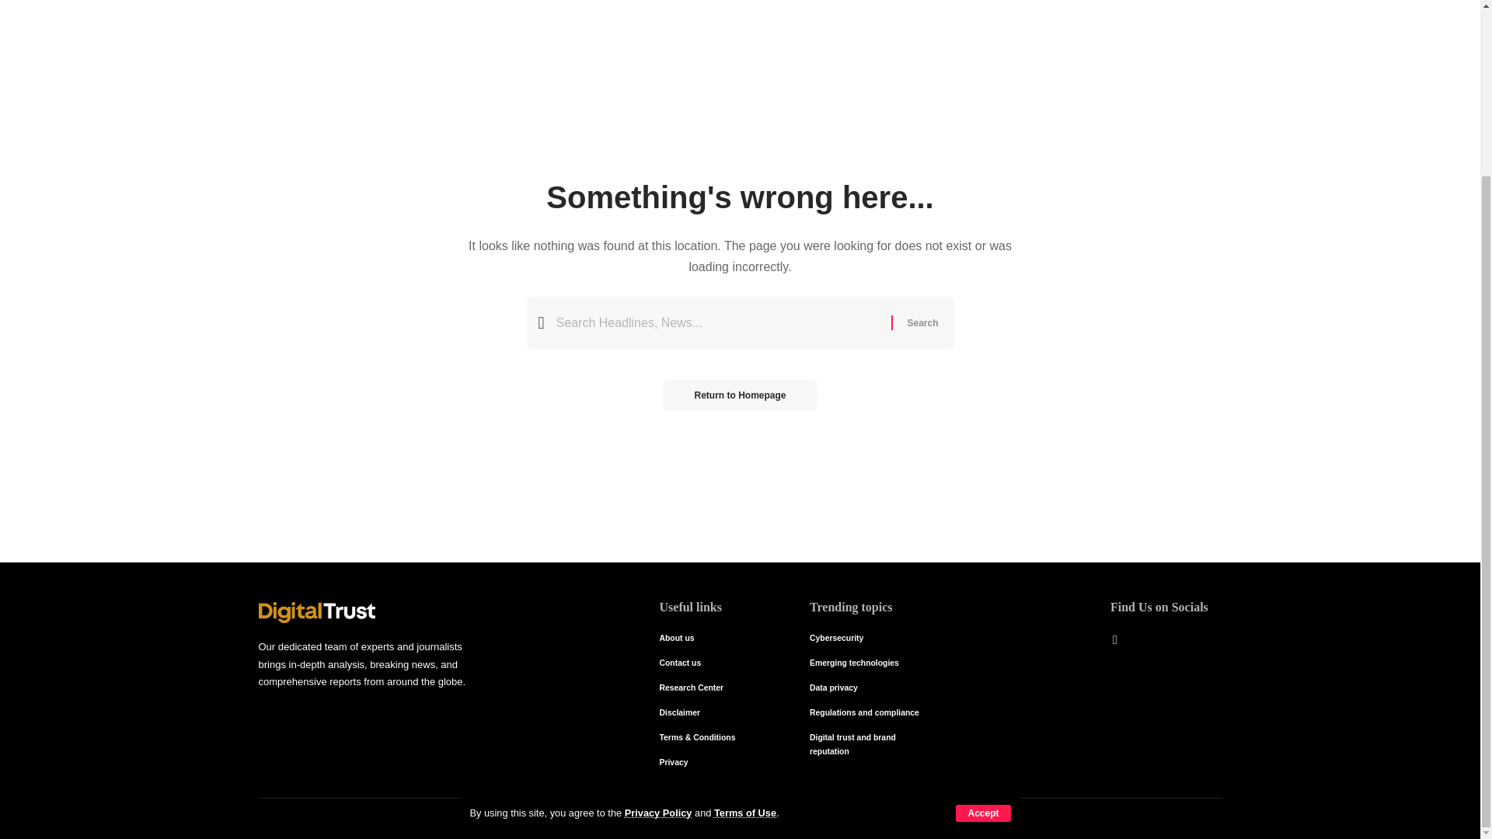 The height and width of the screenshot is (839, 1492). What do you see at coordinates (658, 600) in the screenshot?
I see `Privacy Policy` at bounding box center [658, 600].